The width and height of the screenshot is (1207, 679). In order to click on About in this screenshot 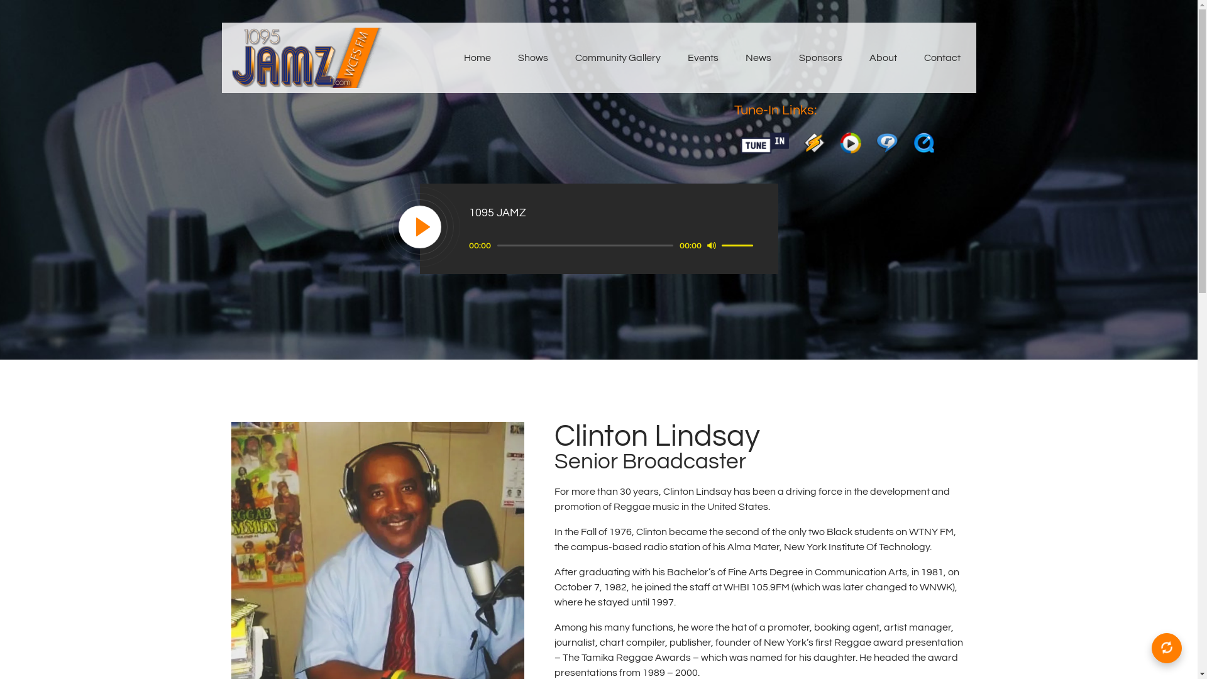, I will do `click(883, 58)`.